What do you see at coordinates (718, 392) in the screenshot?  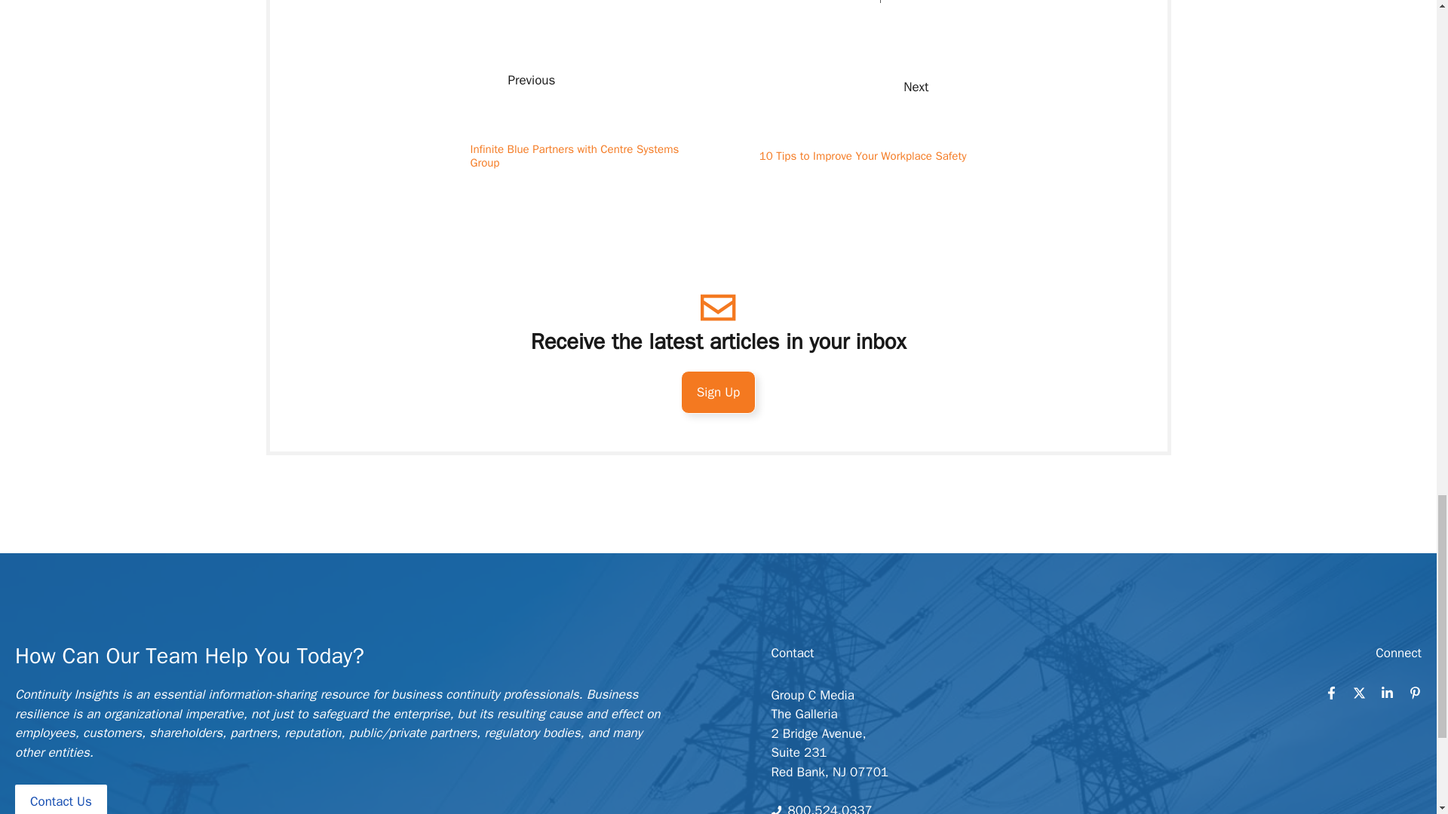 I see `Sign Up` at bounding box center [718, 392].